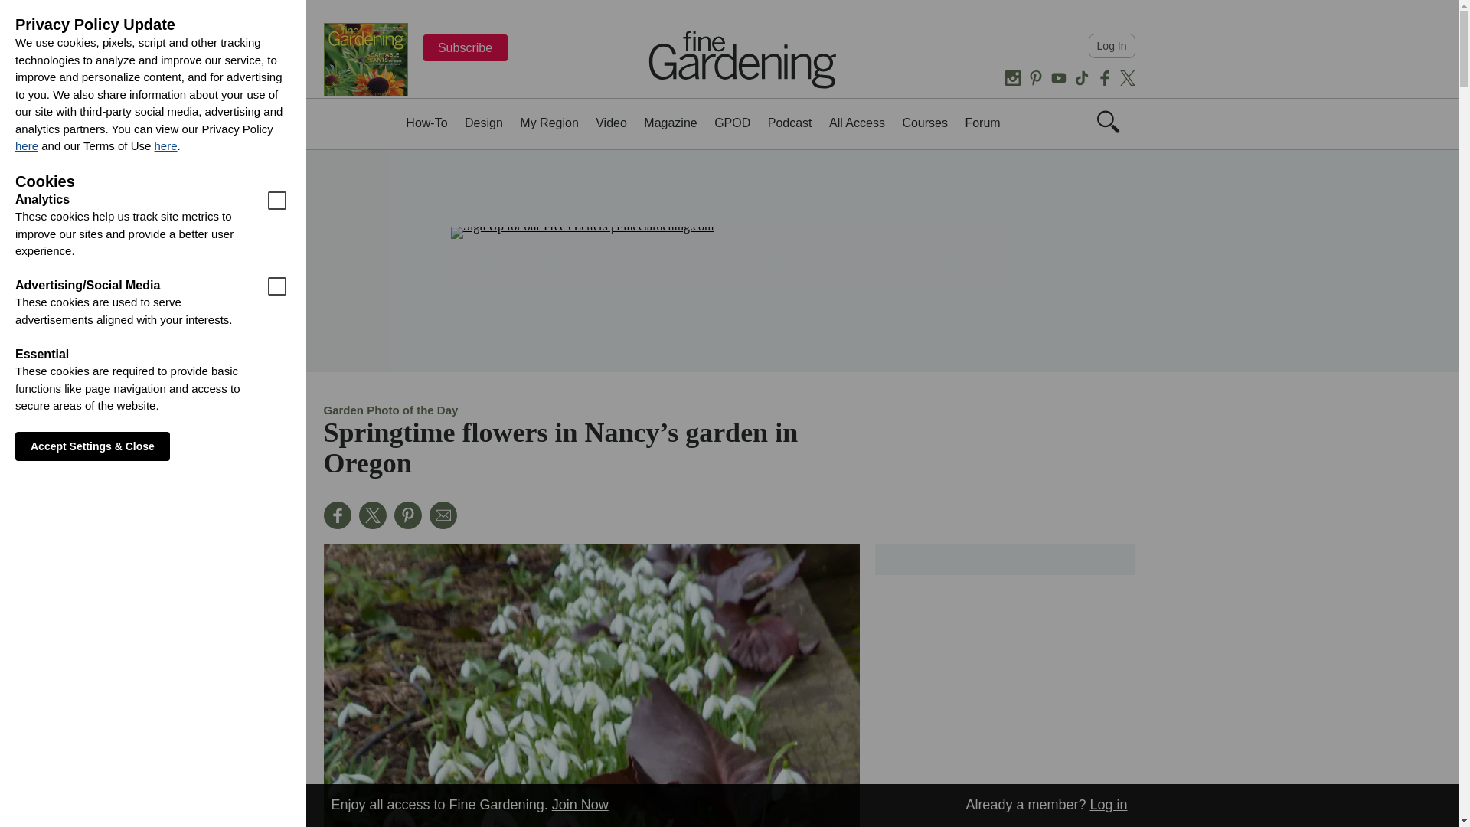 This screenshot has height=827, width=1470. What do you see at coordinates (1081, 78) in the screenshot?
I see `TikTok` at bounding box center [1081, 78].